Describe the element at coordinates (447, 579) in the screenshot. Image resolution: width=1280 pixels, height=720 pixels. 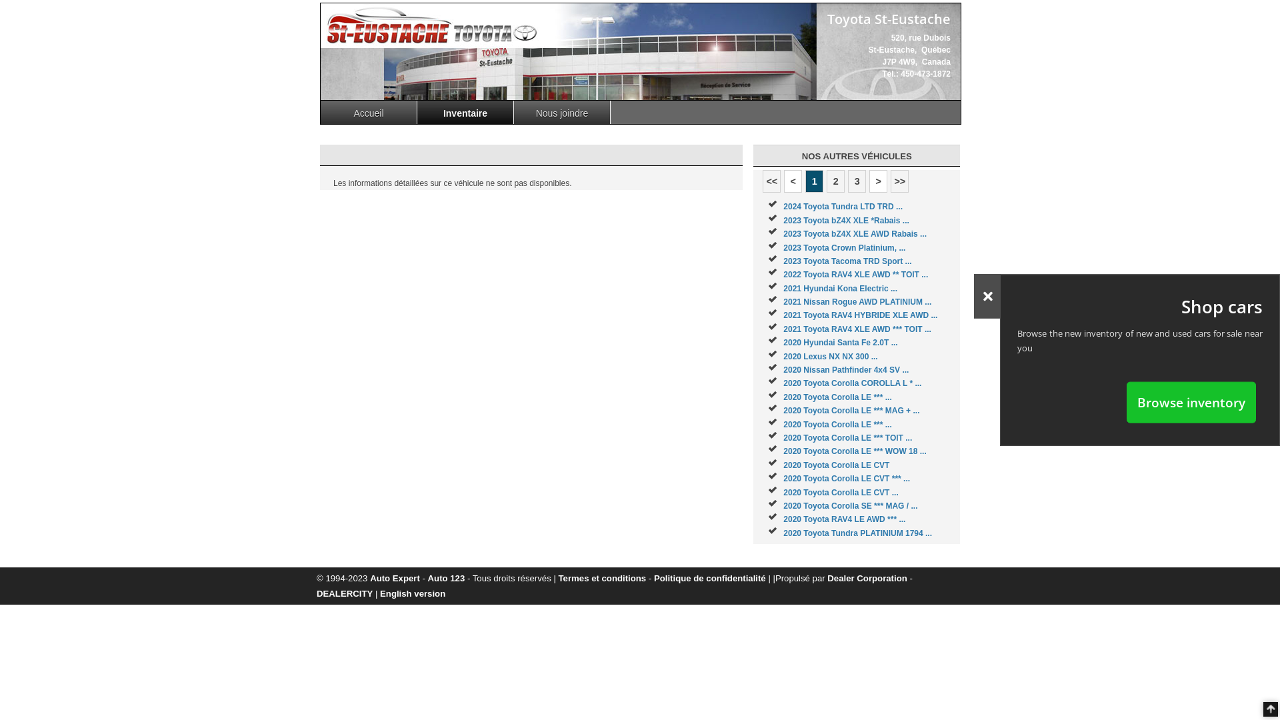
I see `Auto 123` at that location.